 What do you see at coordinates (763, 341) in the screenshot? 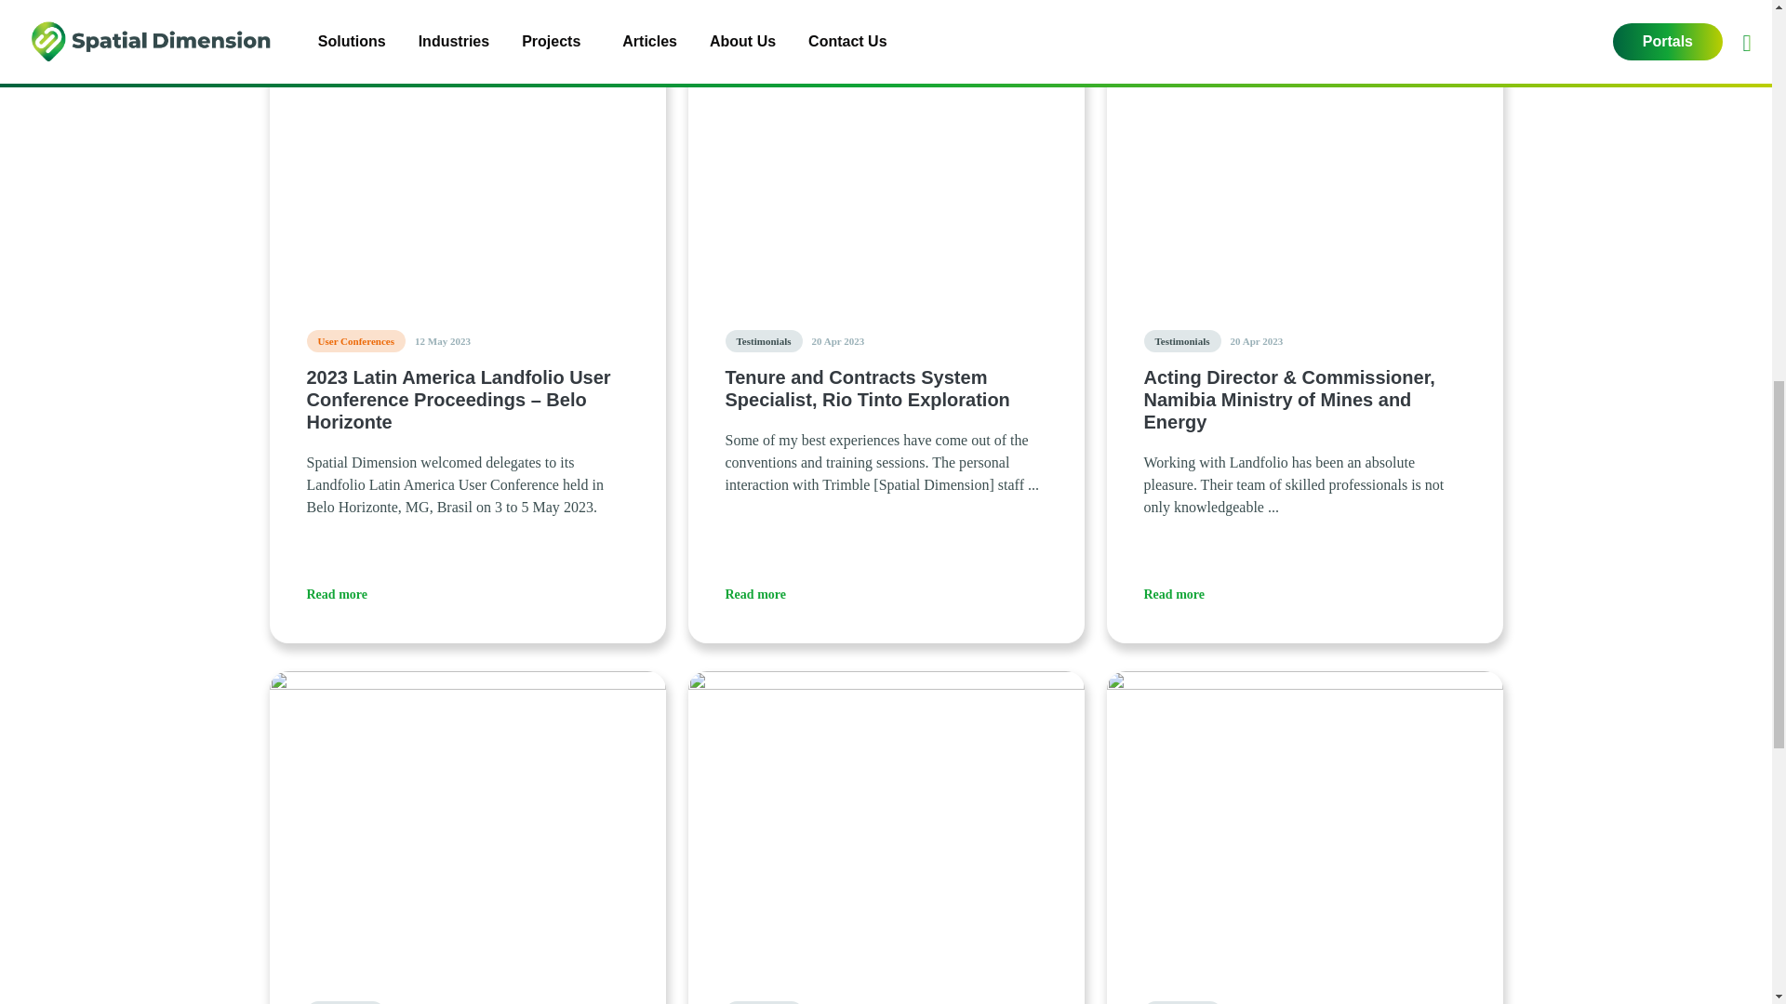
I see `Testimonials` at bounding box center [763, 341].